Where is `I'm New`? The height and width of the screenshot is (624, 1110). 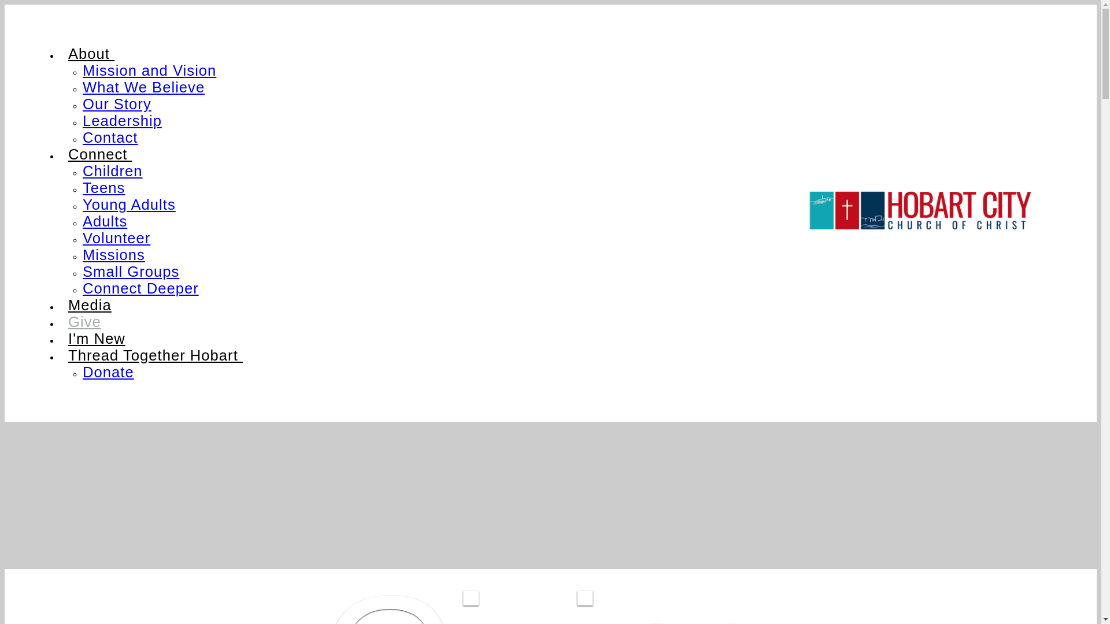 I'm New is located at coordinates (97, 339).